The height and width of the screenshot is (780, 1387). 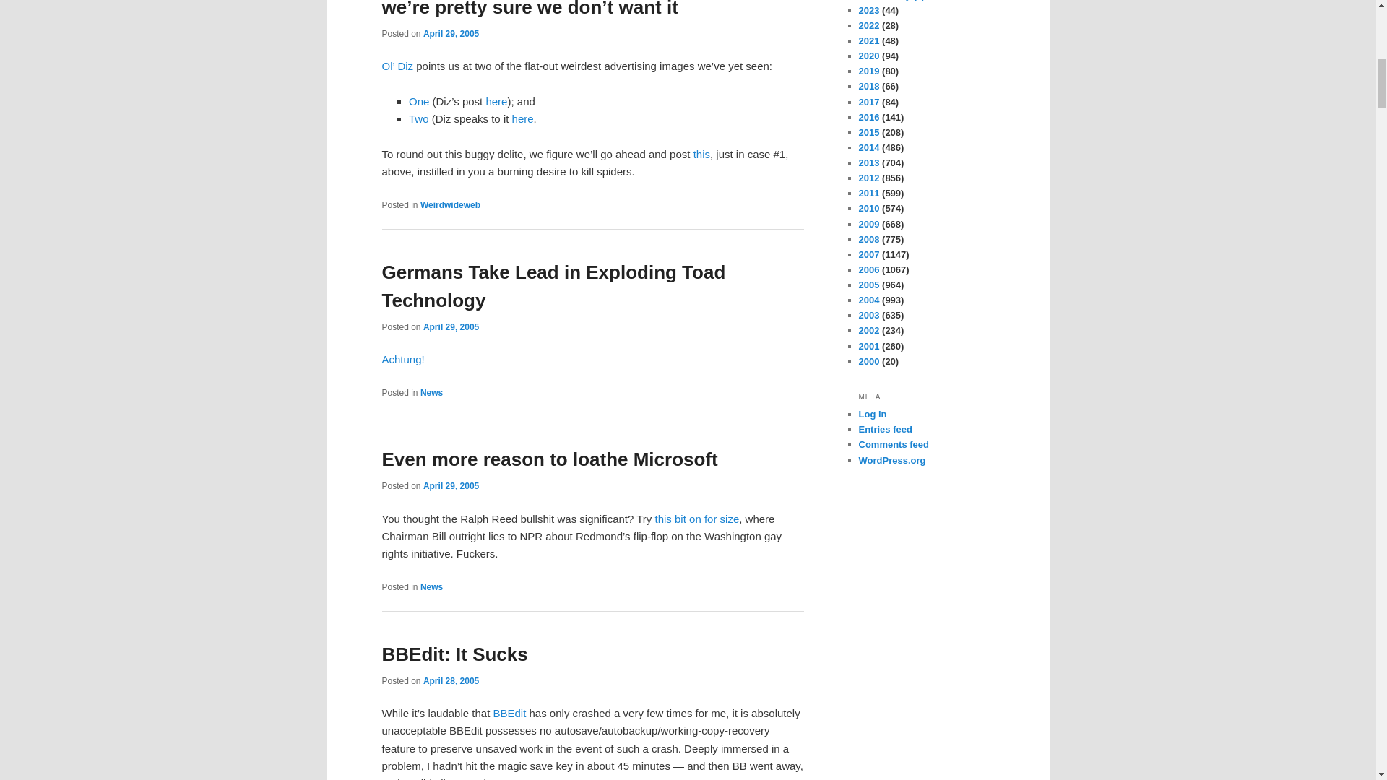 What do you see at coordinates (431, 586) in the screenshot?
I see `News` at bounding box center [431, 586].